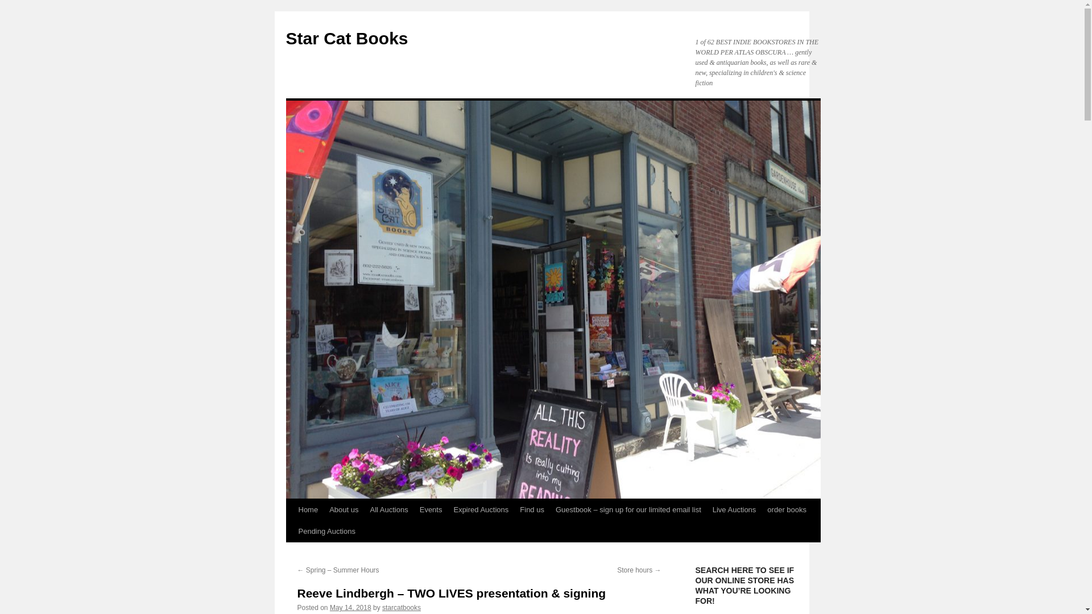 The image size is (1092, 614). I want to click on All Auctions, so click(389, 509).